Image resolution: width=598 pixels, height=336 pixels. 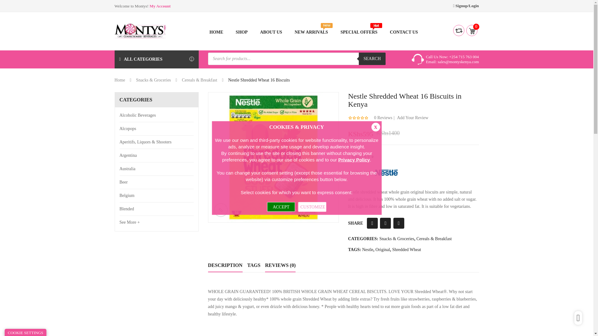 What do you see at coordinates (472, 27) in the screenshot?
I see `View your shopping cart` at bounding box center [472, 27].